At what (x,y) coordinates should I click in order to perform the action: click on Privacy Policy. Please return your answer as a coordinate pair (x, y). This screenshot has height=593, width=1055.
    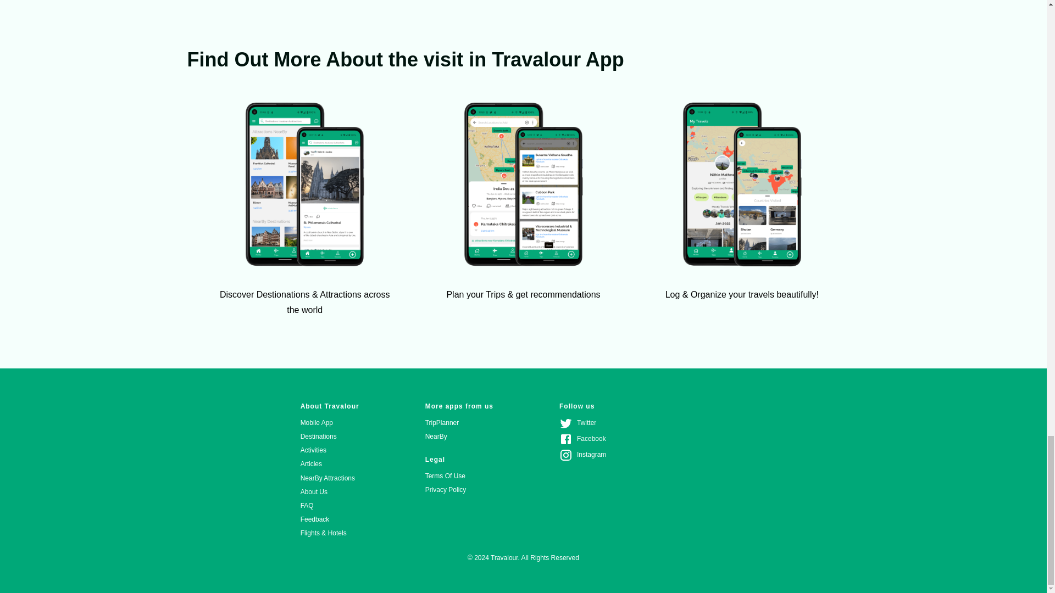
    Looking at the image, I should click on (459, 490).